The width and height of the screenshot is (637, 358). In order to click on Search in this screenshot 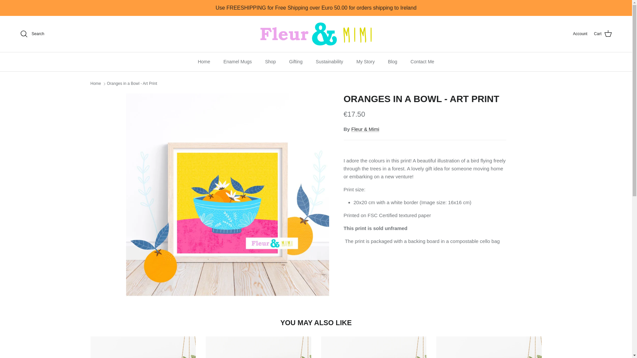, I will do `click(32, 34)`.